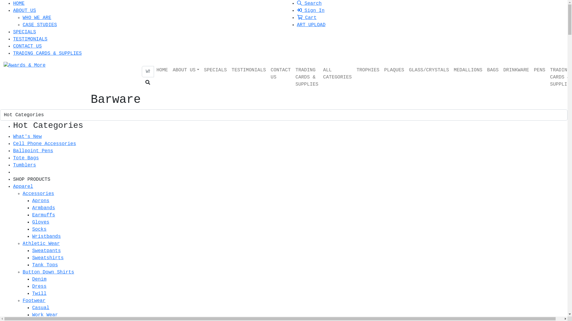 The height and width of the screenshot is (321, 572). I want to click on What's New, so click(27, 137).